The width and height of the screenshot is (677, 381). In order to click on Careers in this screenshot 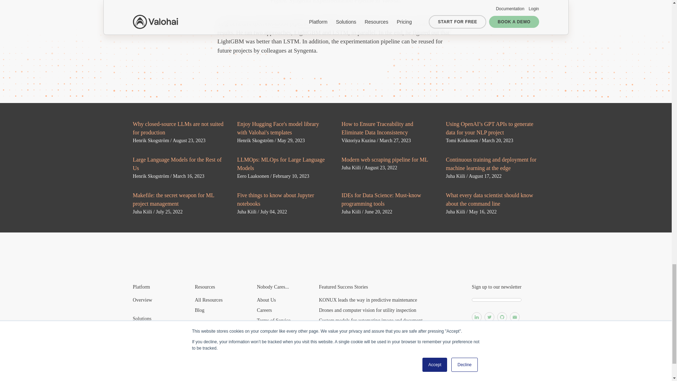, I will do `click(264, 310)`.